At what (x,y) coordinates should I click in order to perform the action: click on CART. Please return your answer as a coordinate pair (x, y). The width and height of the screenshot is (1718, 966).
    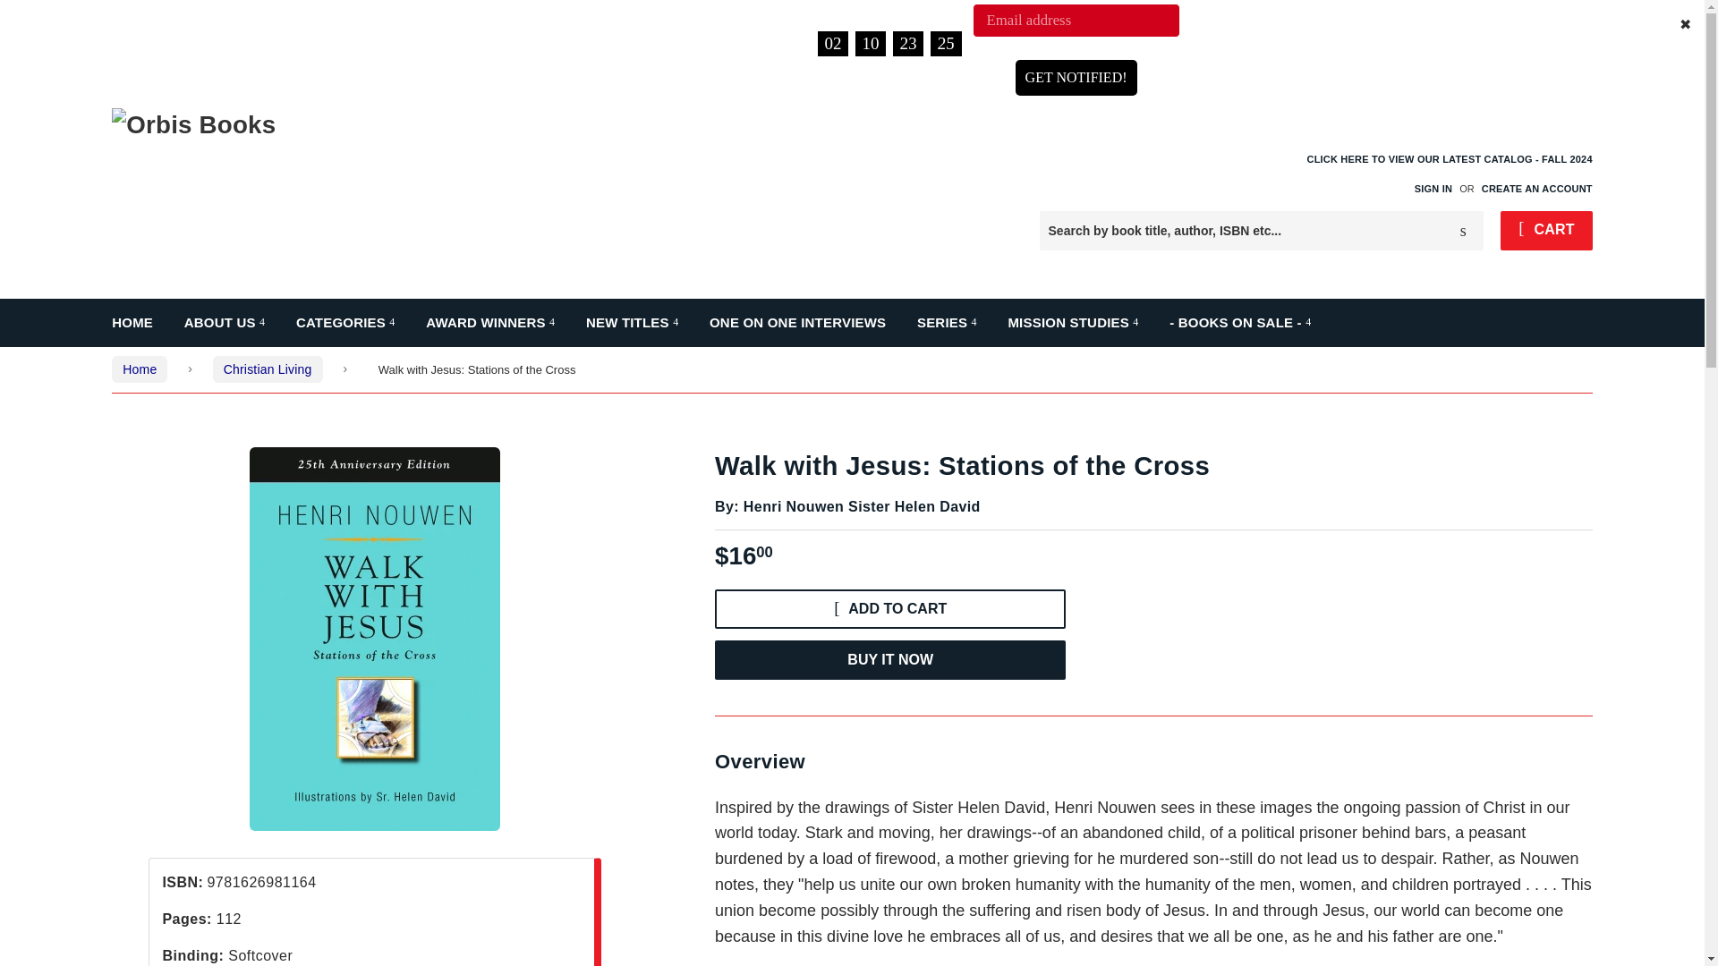
    Looking at the image, I should click on (1546, 231).